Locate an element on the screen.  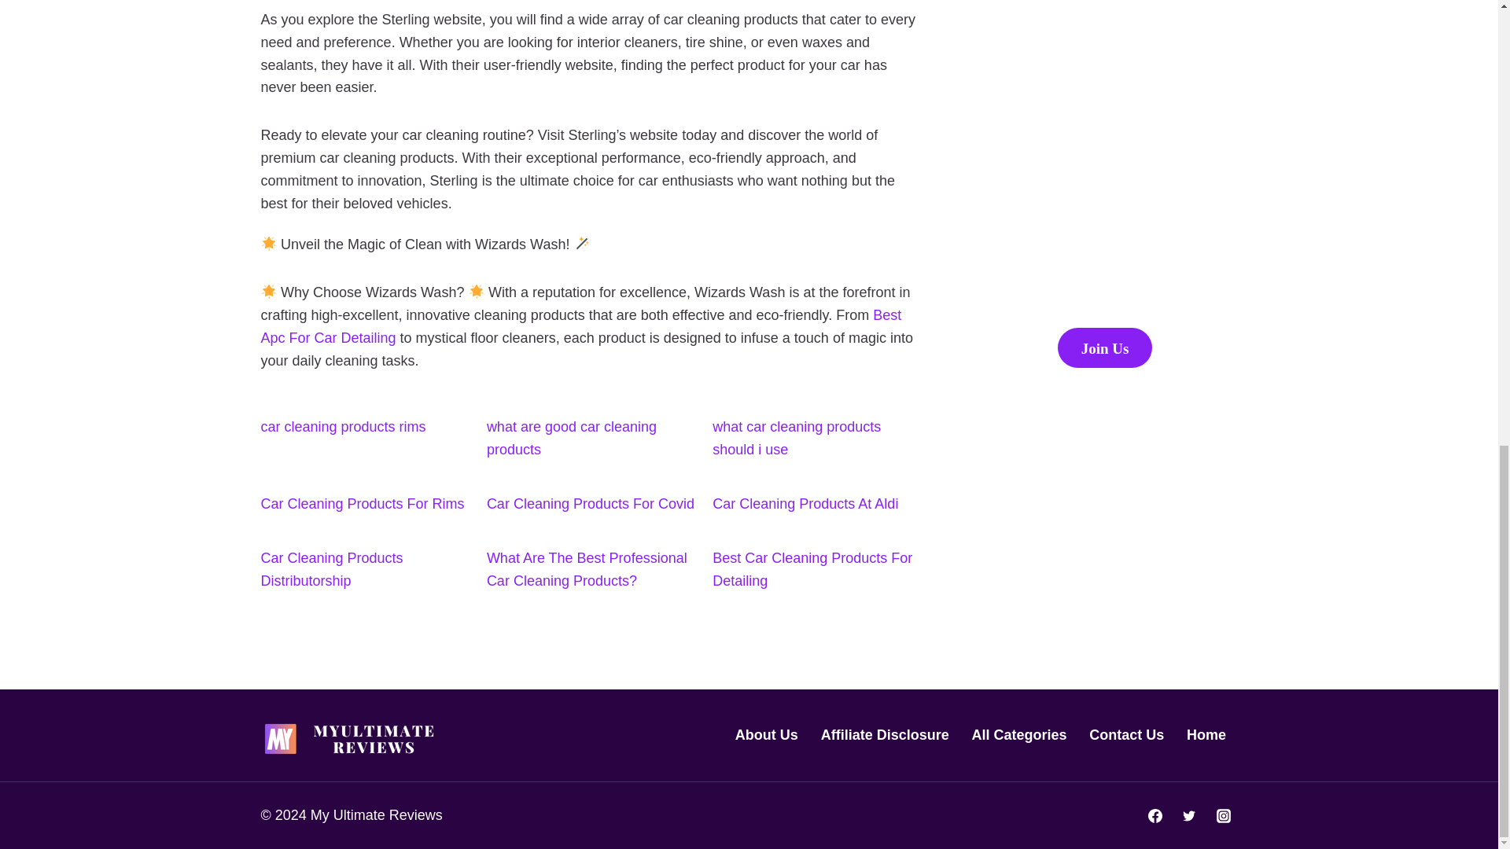
Car Cleaning Products At Aldi is located at coordinates (805, 503).